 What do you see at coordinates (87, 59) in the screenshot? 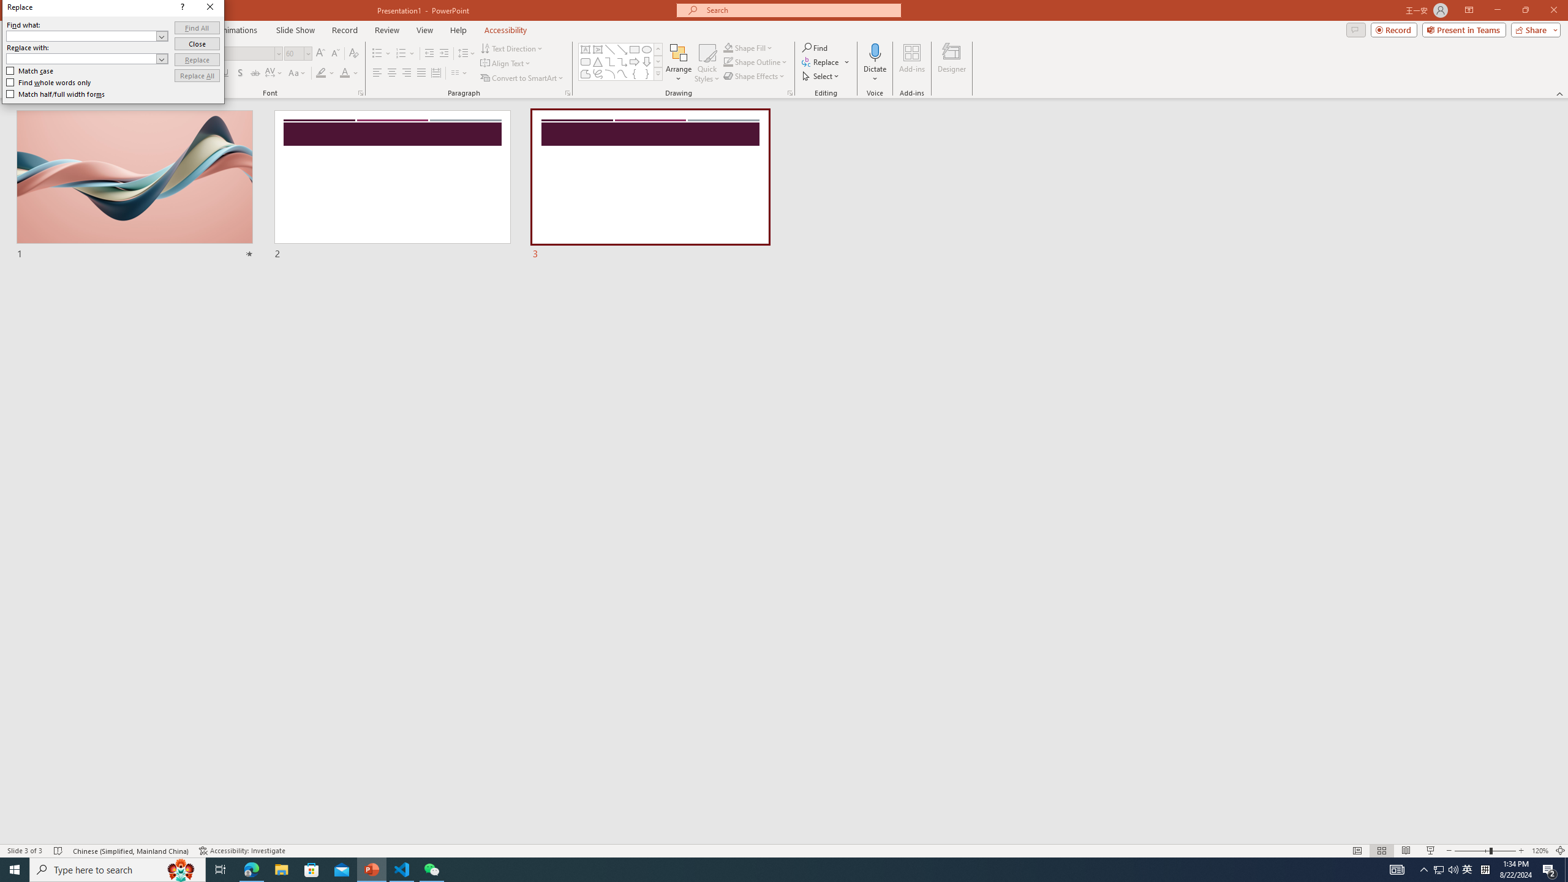
I see `Replace with` at bounding box center [87, 59].